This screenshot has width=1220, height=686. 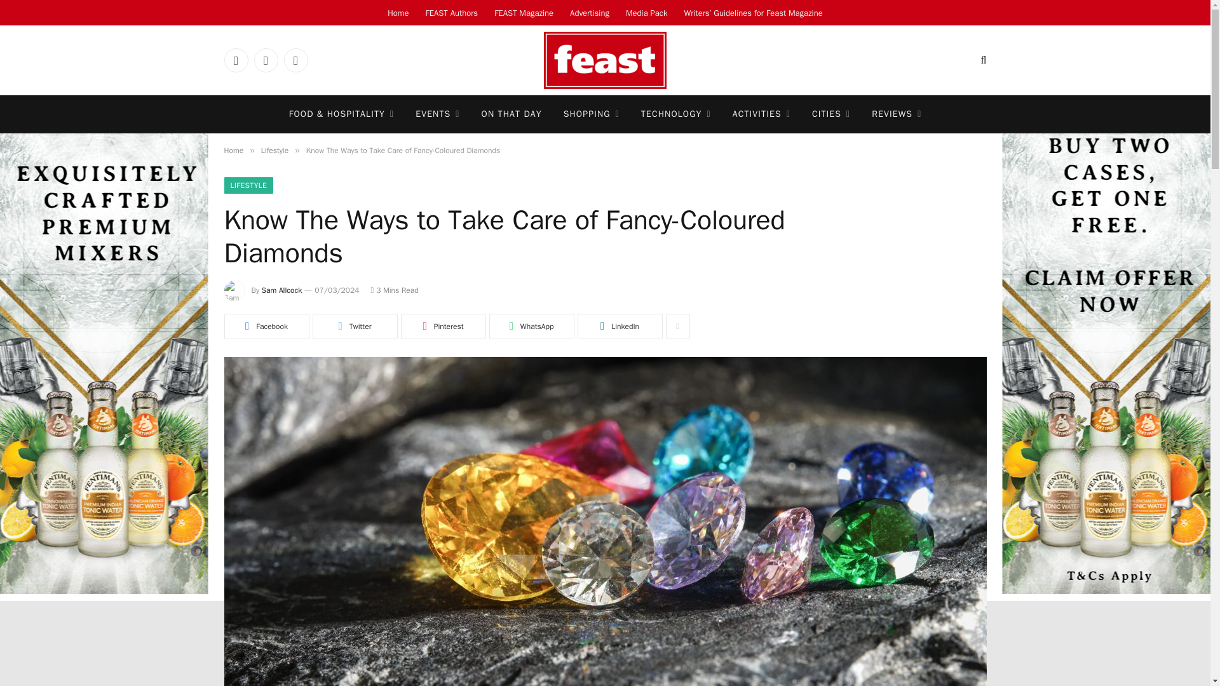 I want to click on Facebook, so click(x=235, y=60).